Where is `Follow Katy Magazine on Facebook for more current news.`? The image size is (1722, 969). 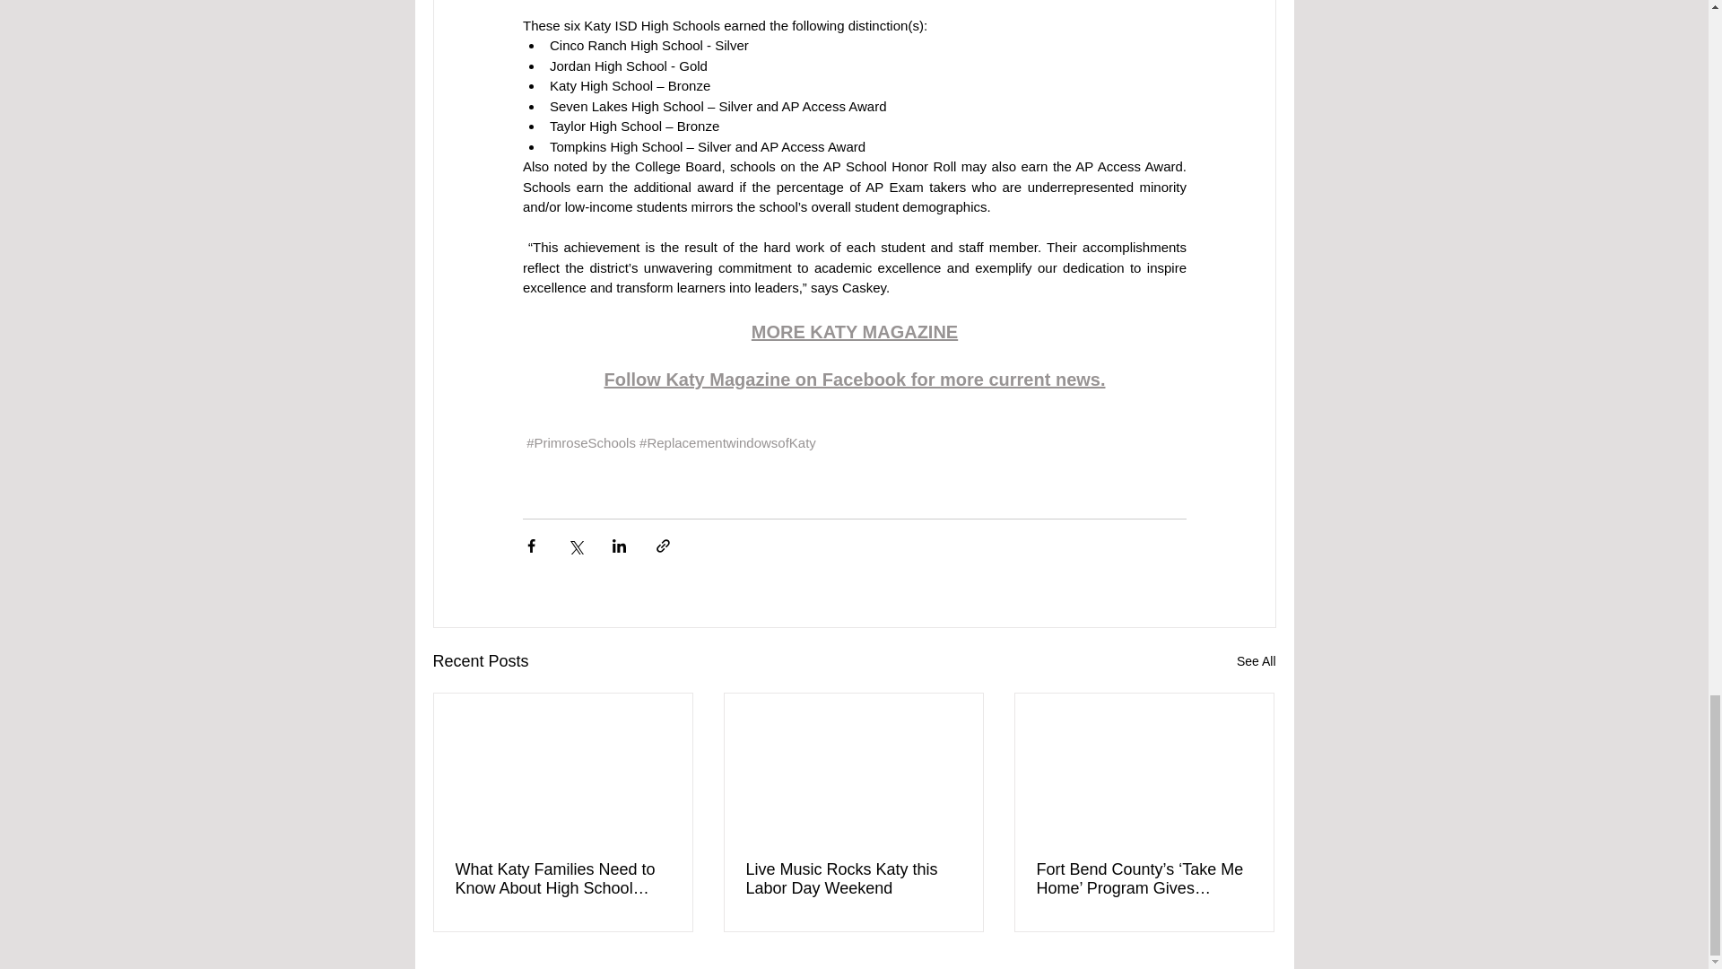 Follow Katy Magazine on Facebook for more current news. is located at coordinates (854, 379).